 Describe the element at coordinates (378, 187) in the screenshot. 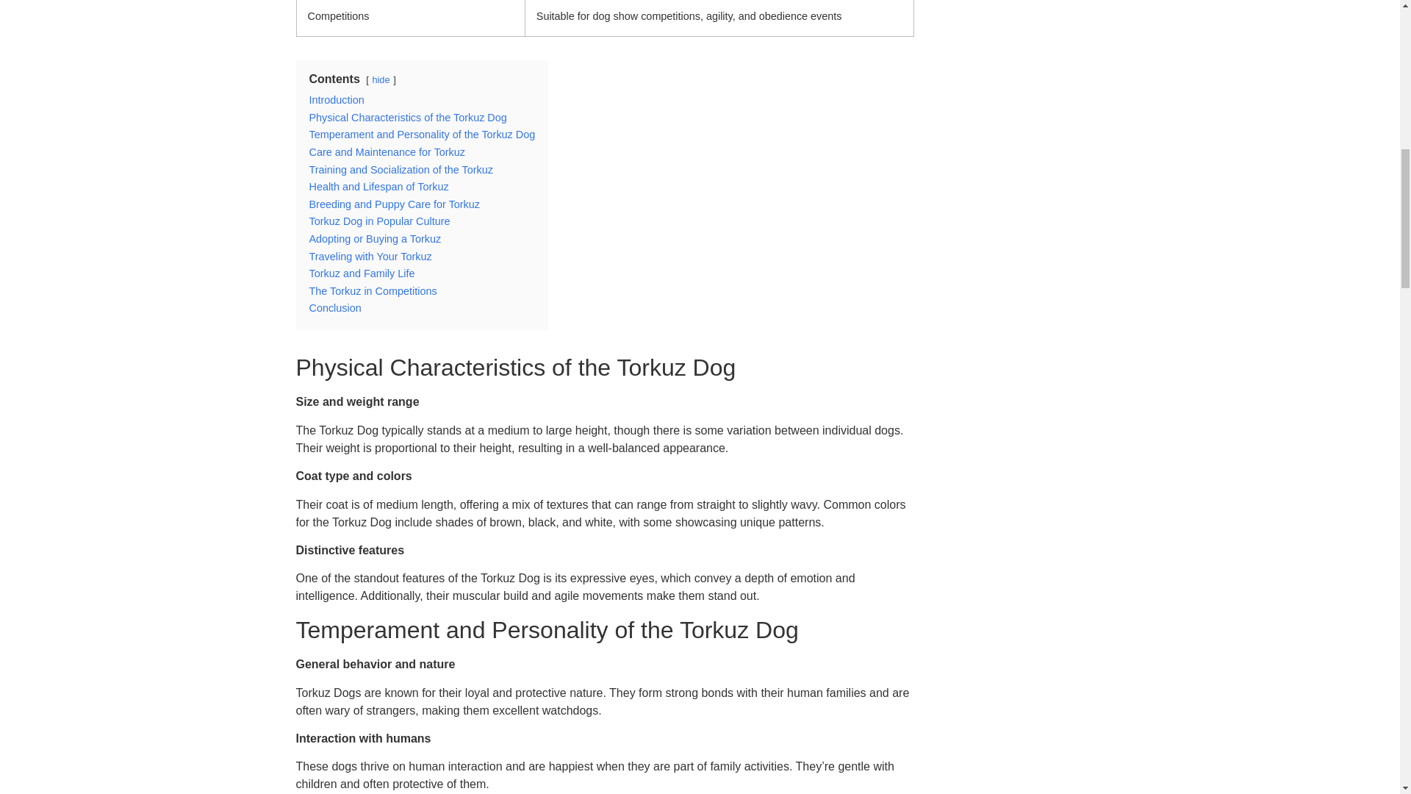

I see `Health and Lifespan of Torkuz` at that location.